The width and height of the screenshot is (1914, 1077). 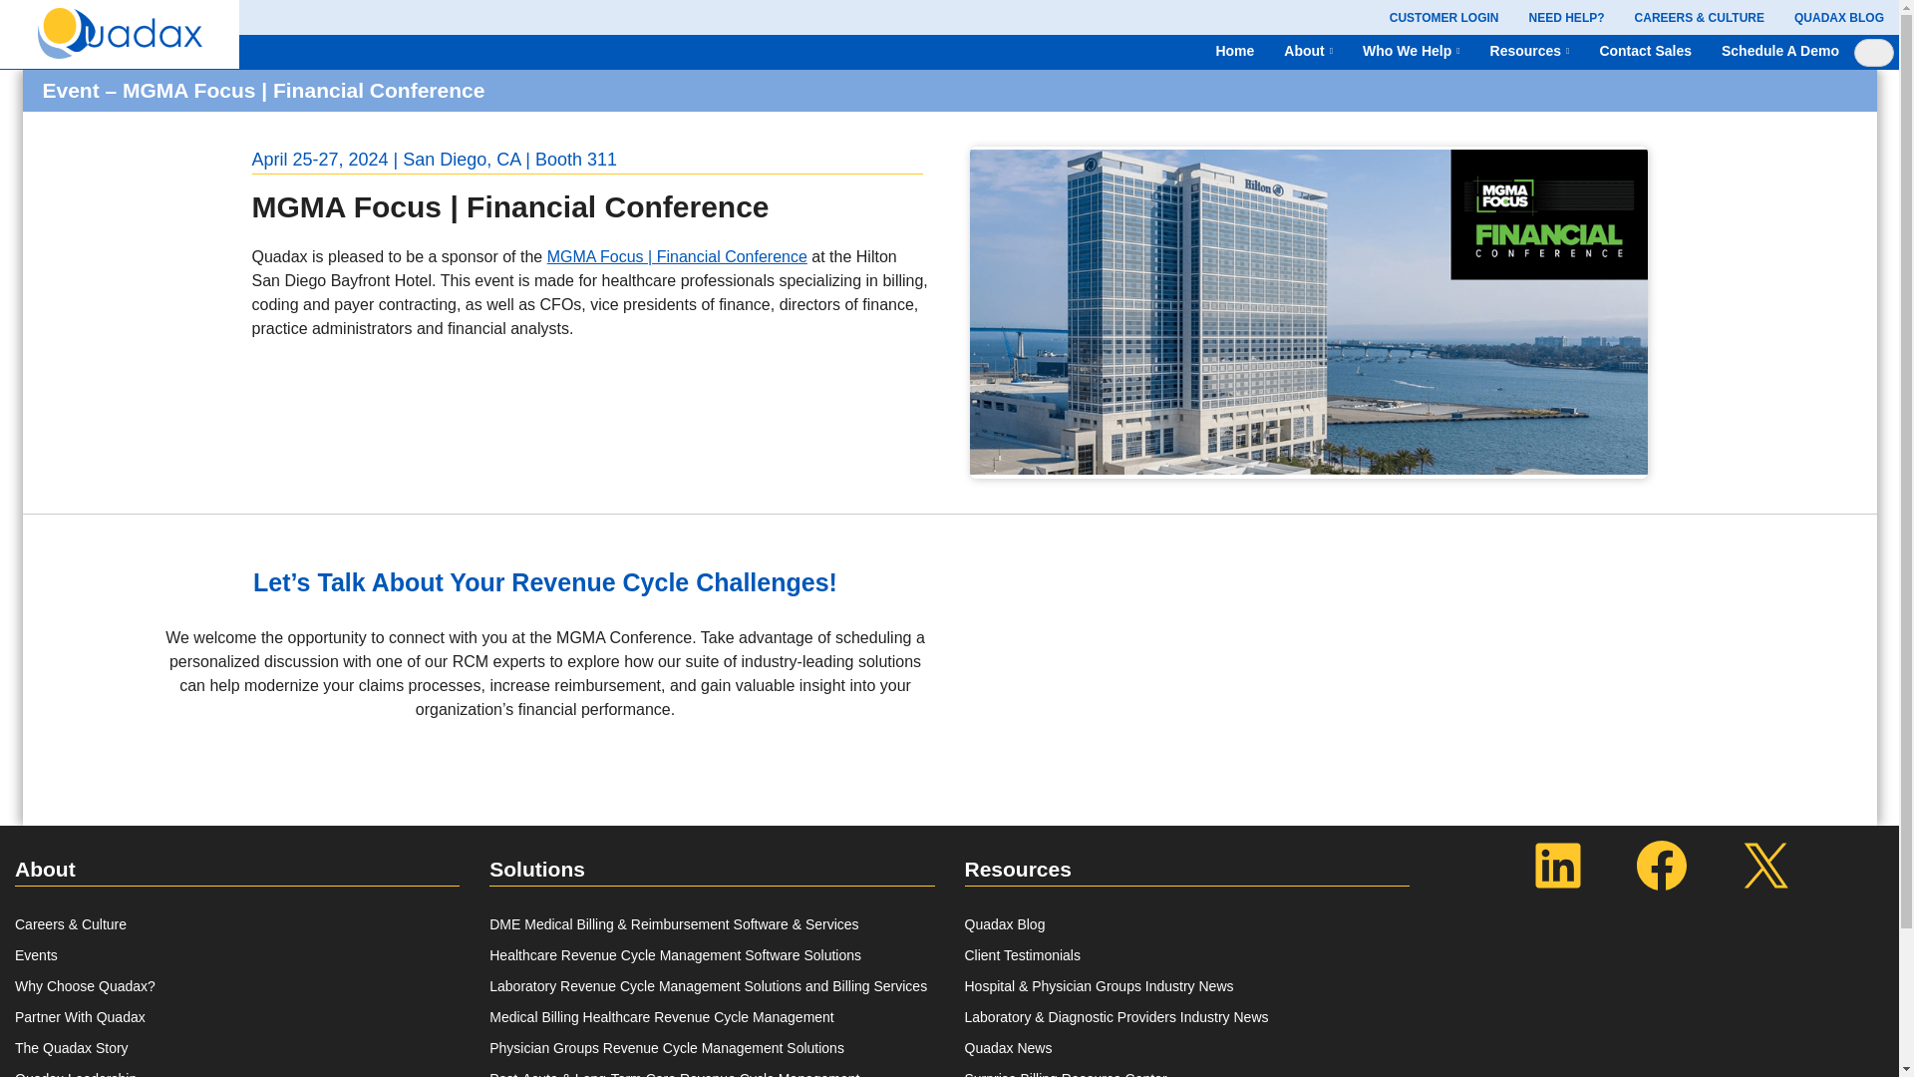 I want to click on QUADAX BLOG, so click(x=1838, y=16).